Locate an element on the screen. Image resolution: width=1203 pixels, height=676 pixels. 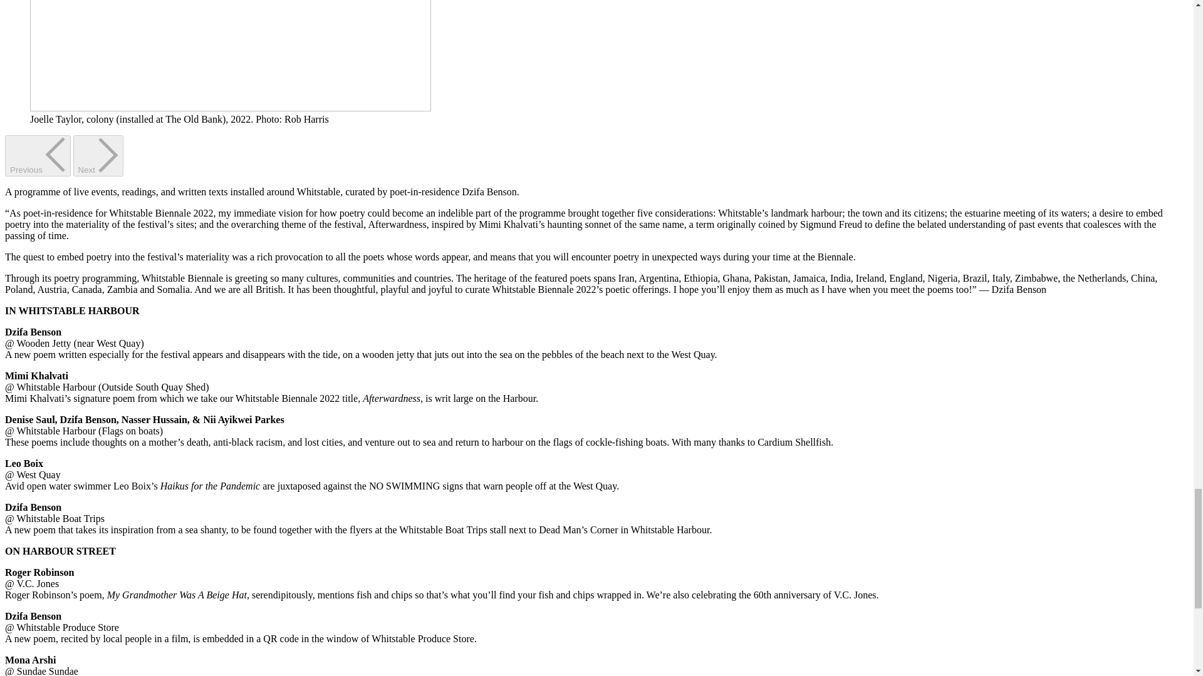
Next is located at coordinates (98, 155).